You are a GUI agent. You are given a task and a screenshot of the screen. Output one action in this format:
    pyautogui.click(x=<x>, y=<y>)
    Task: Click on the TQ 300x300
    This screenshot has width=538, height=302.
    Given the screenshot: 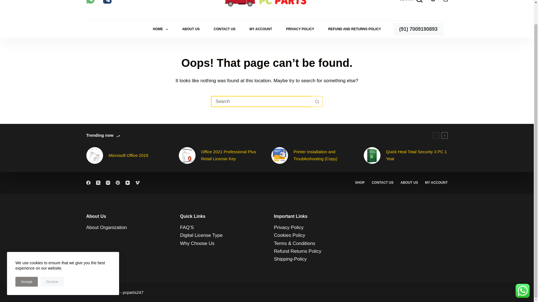 What is the action you would take?
    pyautogui.click(x=372, y=155)
    